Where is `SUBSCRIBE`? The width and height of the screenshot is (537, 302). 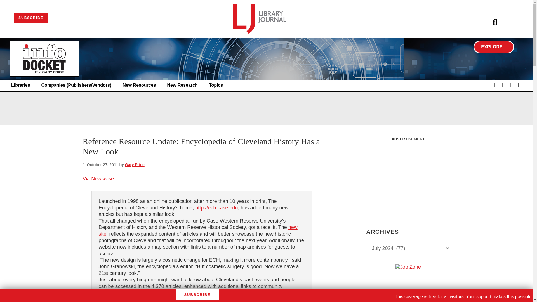 SUBSCRIBE is located at coordinates (31, 18).